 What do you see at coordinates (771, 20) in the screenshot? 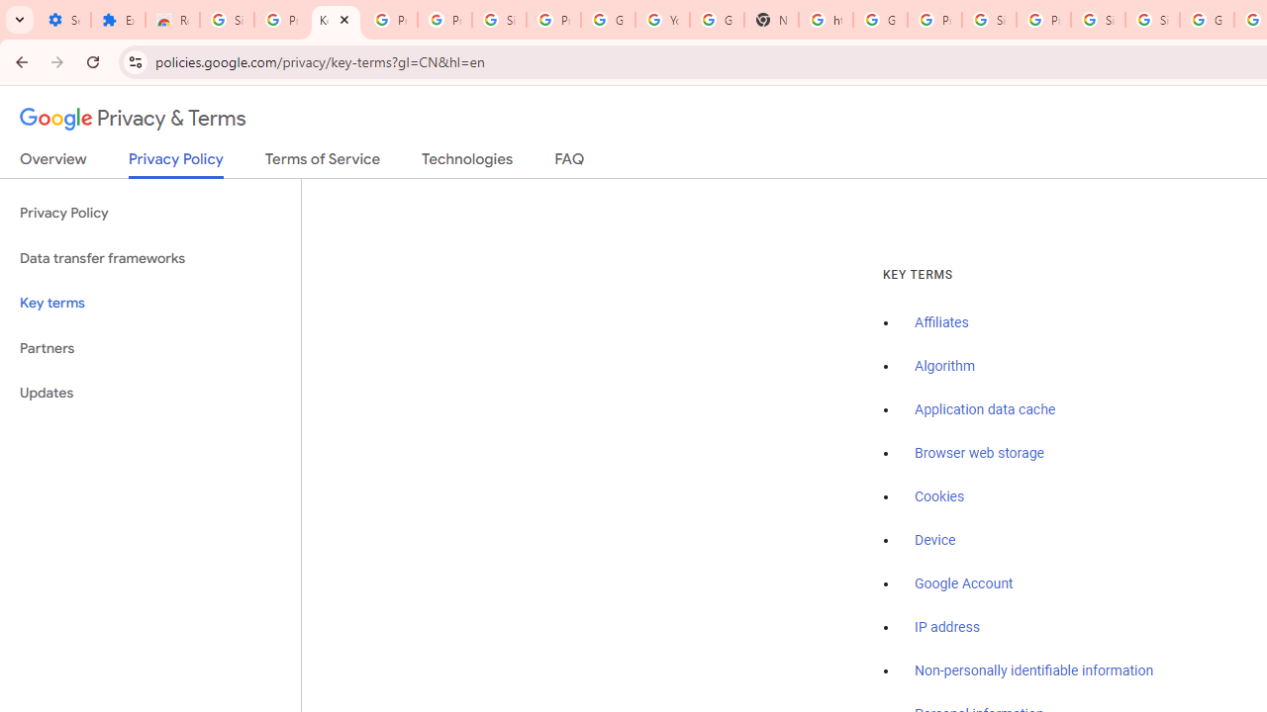
I see `New Tab` at bounding box center [771, 20].